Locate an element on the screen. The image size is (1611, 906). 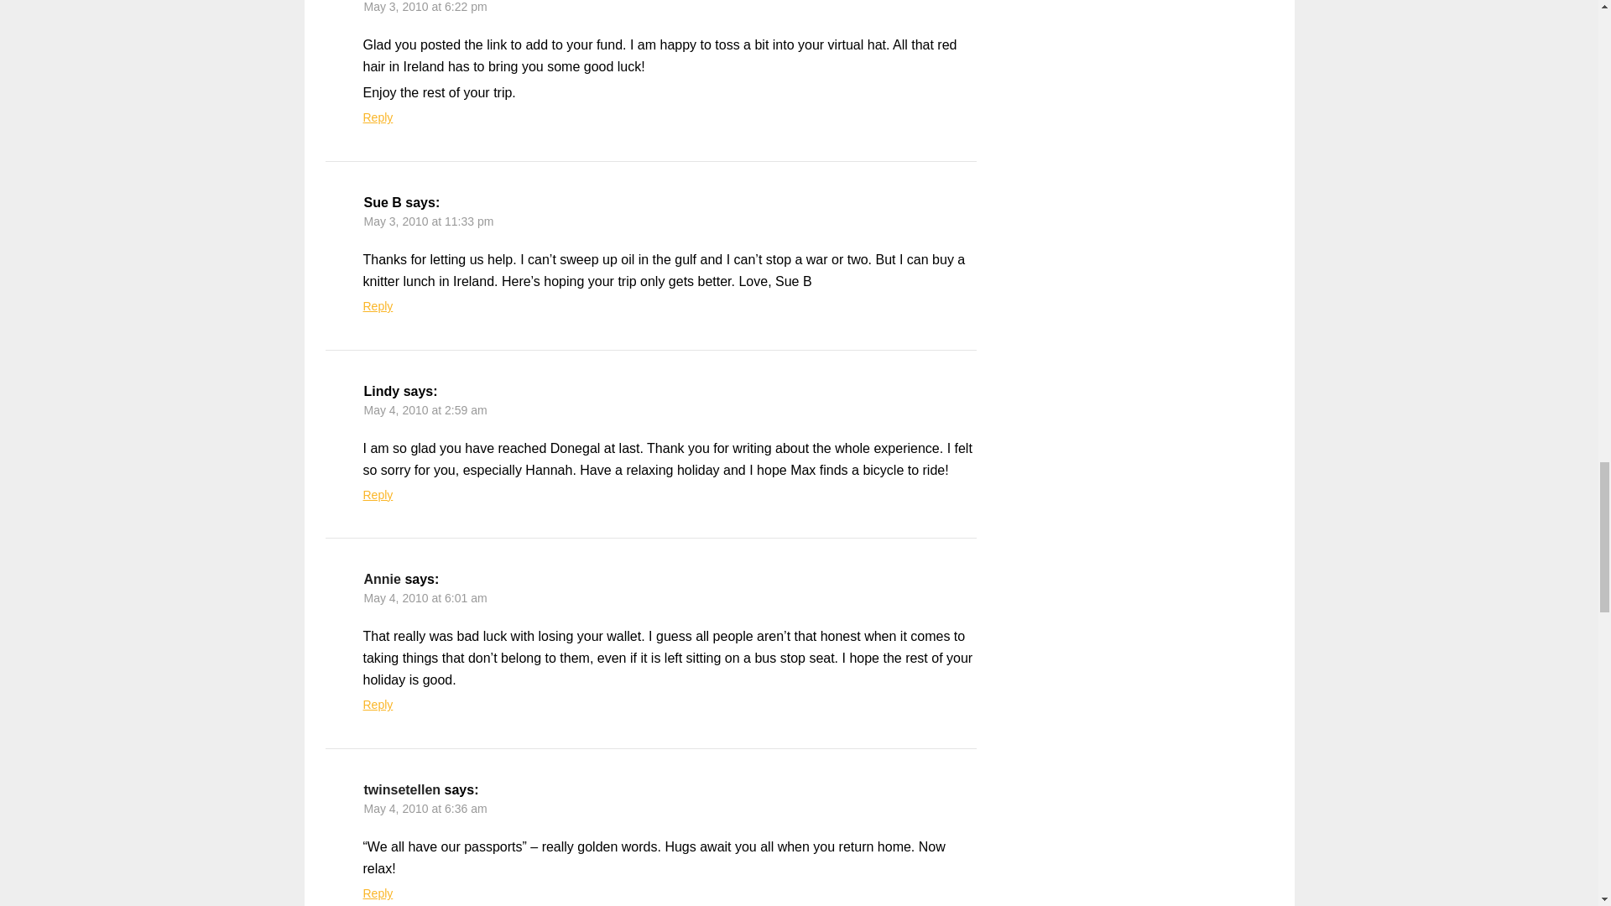
May 4, 2010 at 2:59 am is located at coordinates (425, 409).